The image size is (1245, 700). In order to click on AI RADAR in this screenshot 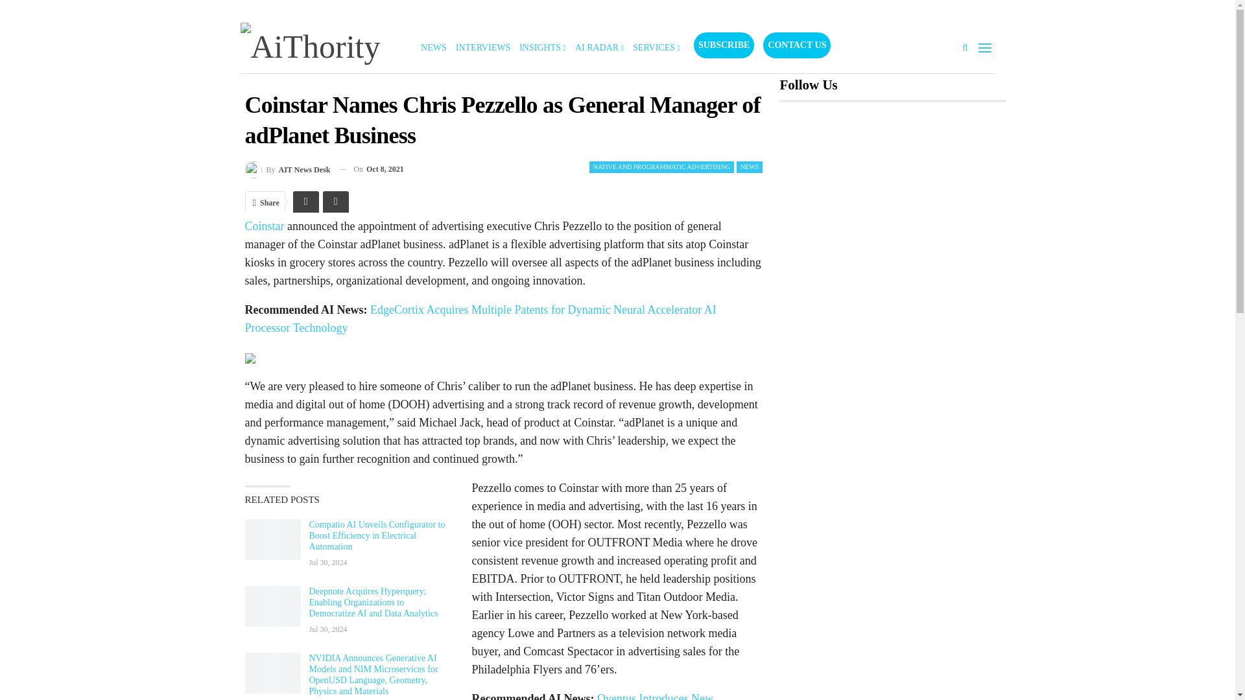, I will do `click(599, 48)`.